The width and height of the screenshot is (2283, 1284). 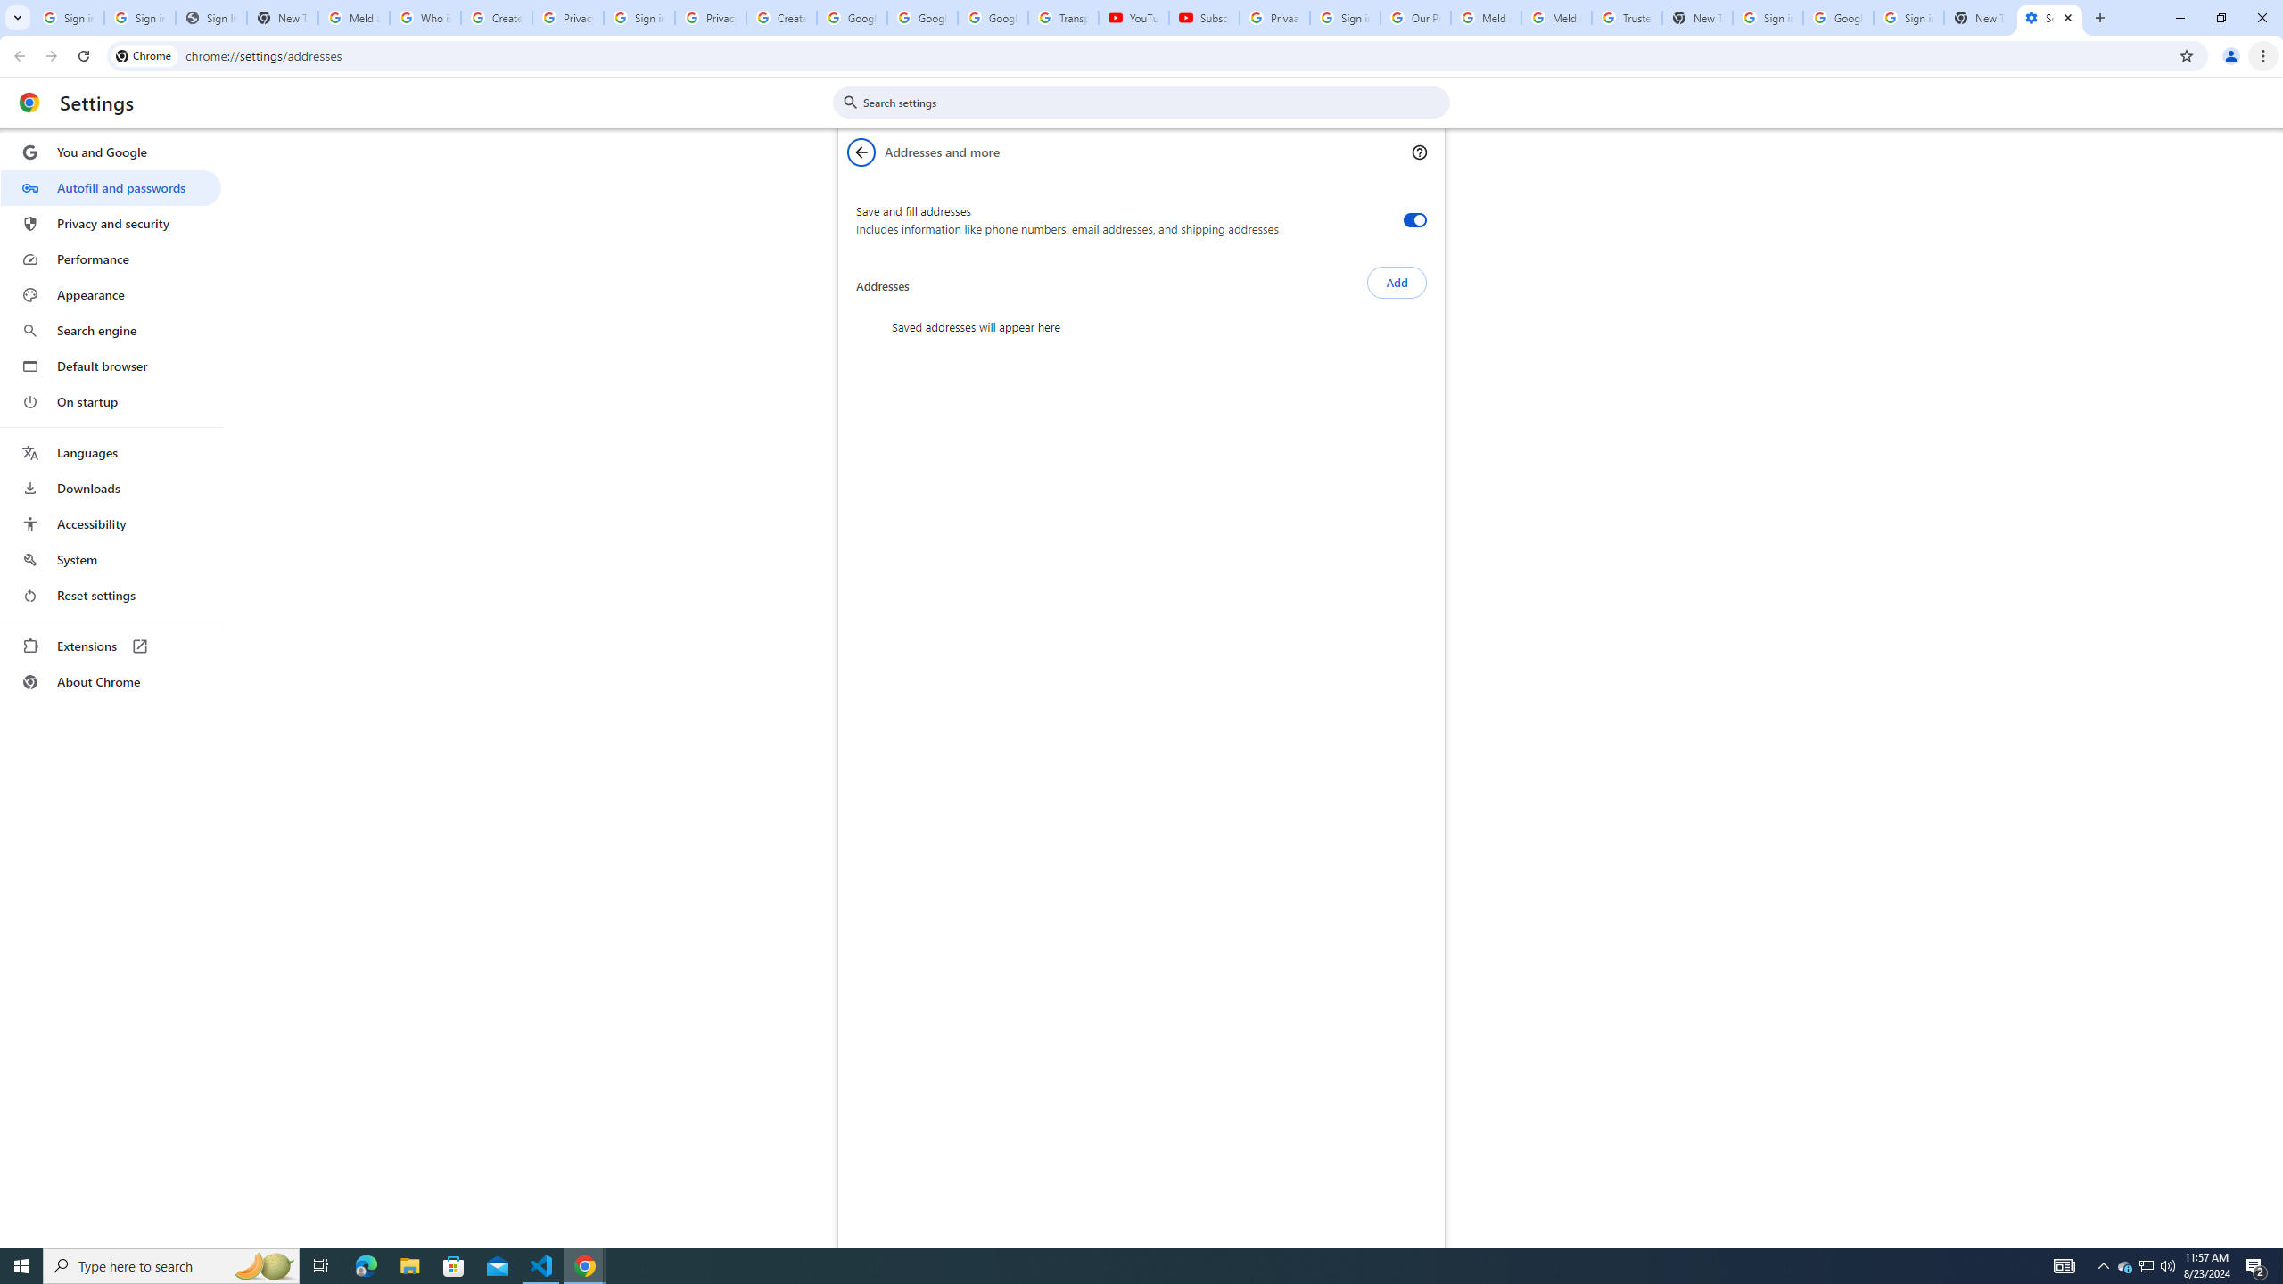 What do you see at coordinates (111, 596) in the screenshot?
I see `Reset settings` at bounding box center [111, 596].